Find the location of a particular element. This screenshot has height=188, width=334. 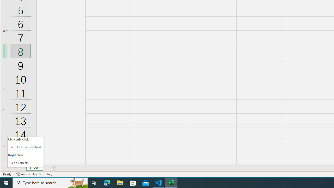

Start is located at coordinates (6, 183).